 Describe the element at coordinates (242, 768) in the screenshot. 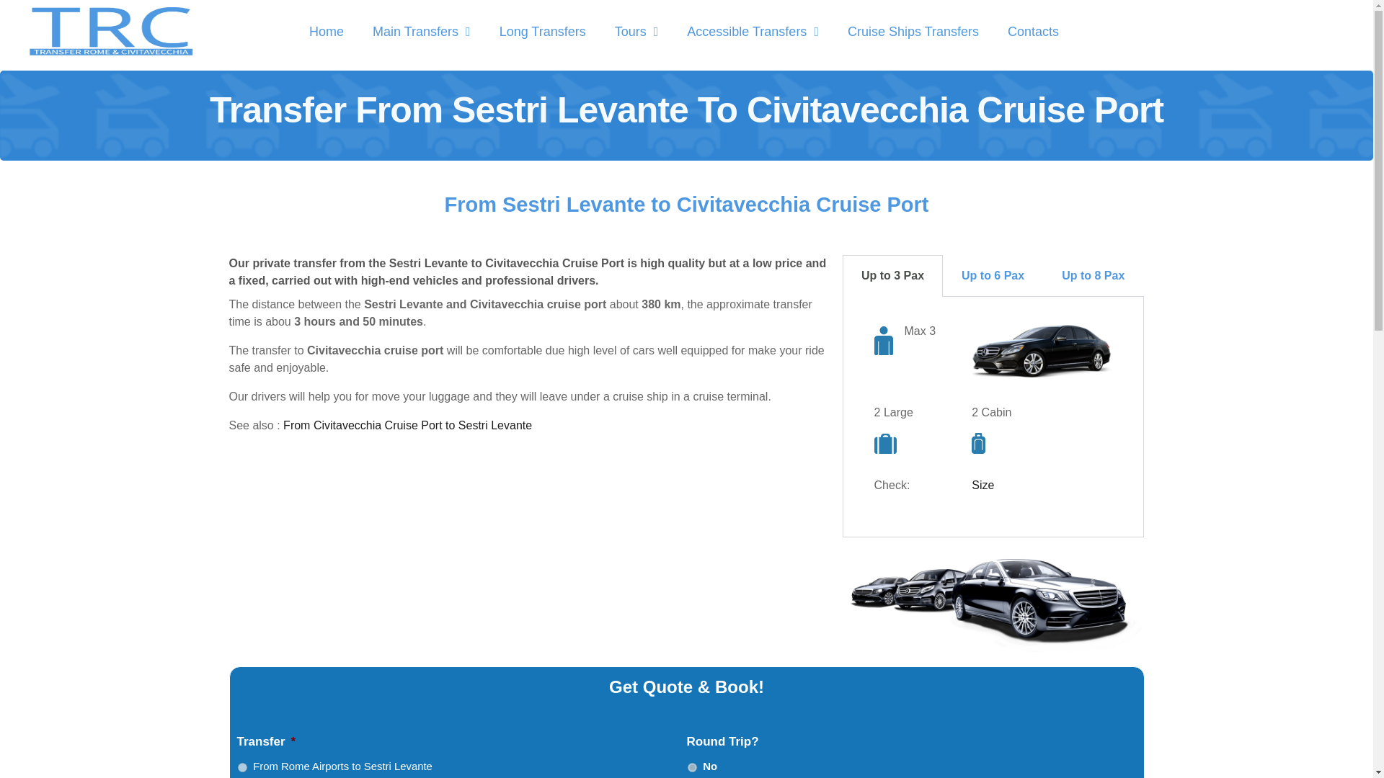

I see `fromairports` at that location.